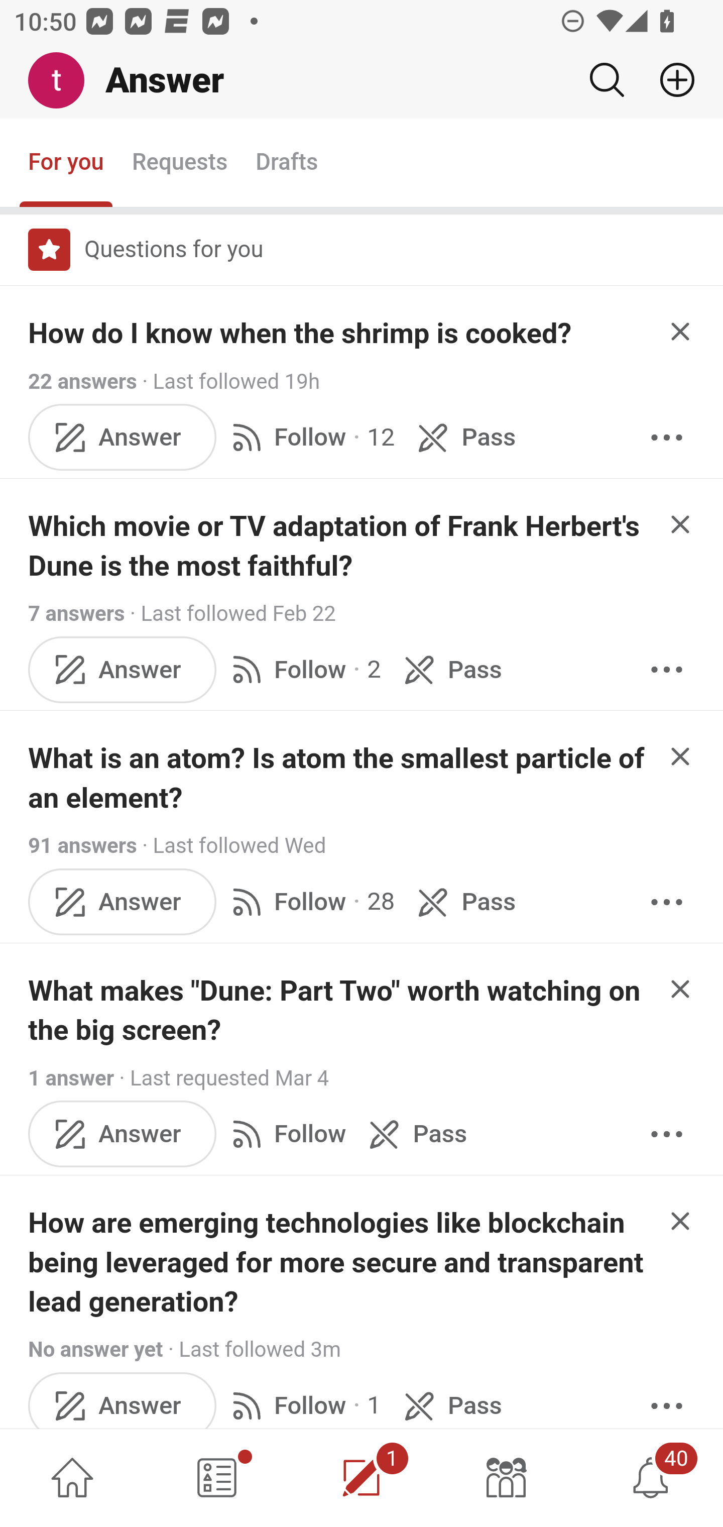  I want to click on 40, so click(651, 1478).